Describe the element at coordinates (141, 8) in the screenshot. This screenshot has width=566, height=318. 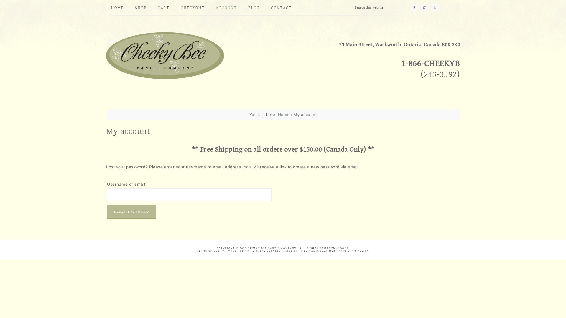
I see `SHOP` at that location.